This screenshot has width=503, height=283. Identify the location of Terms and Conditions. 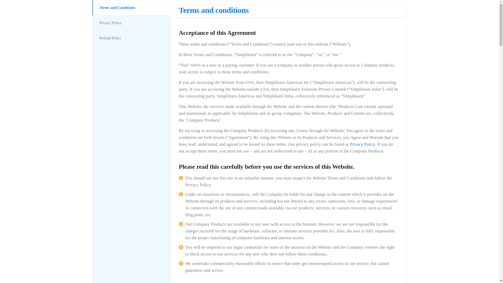
(132, 8).